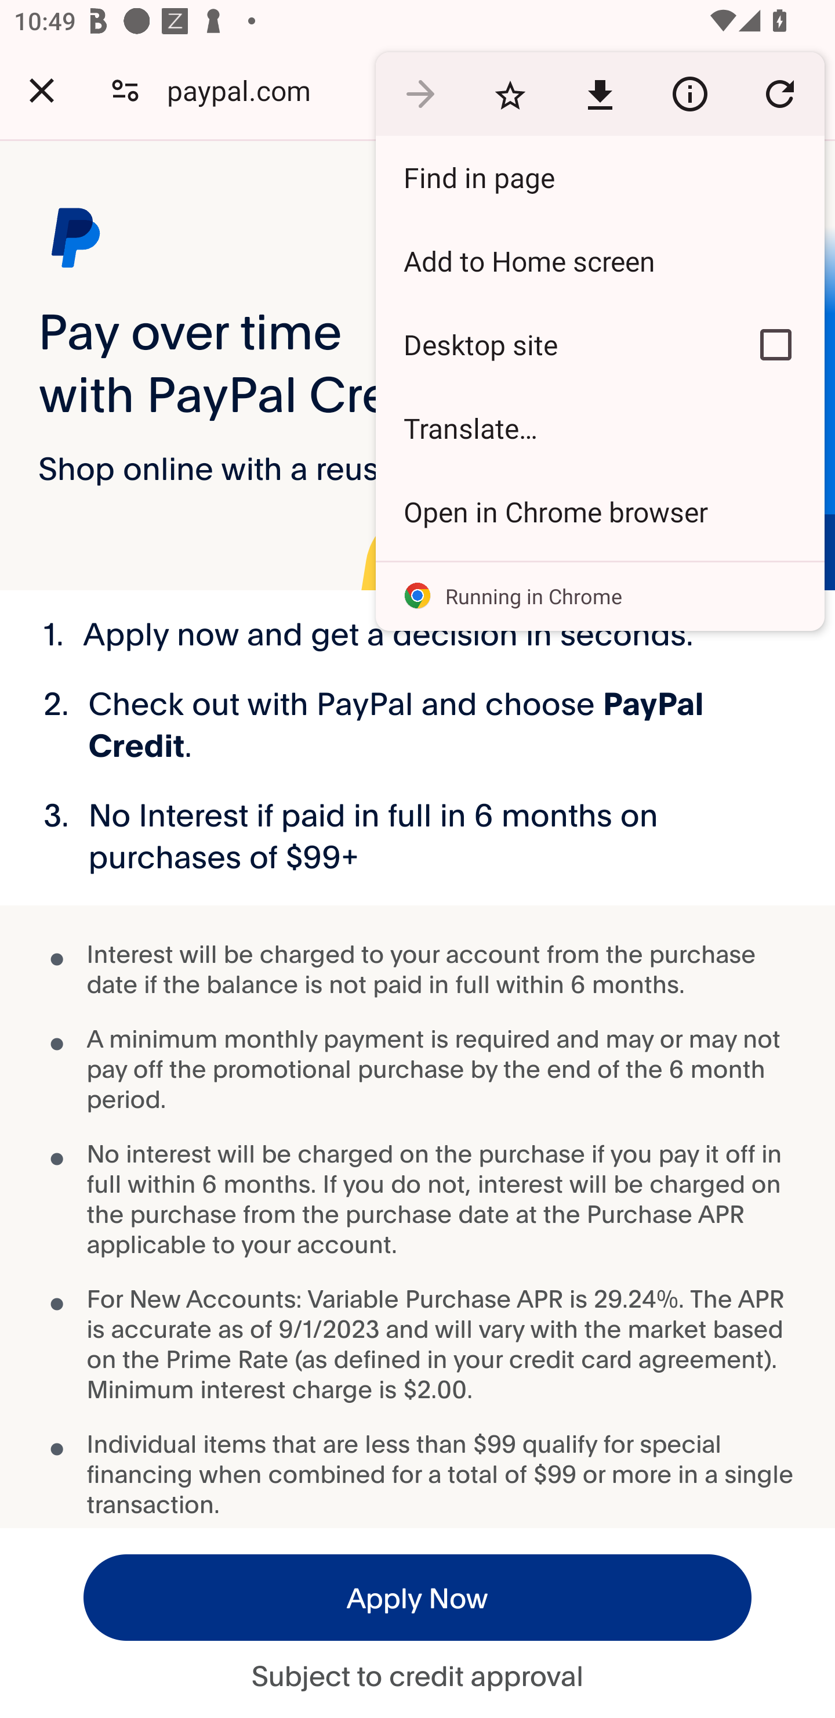 This screenshot has width=835, height=1718. Describe the element at coordinates (600, 178) in the screenshot. I see `Find in page` at that location.